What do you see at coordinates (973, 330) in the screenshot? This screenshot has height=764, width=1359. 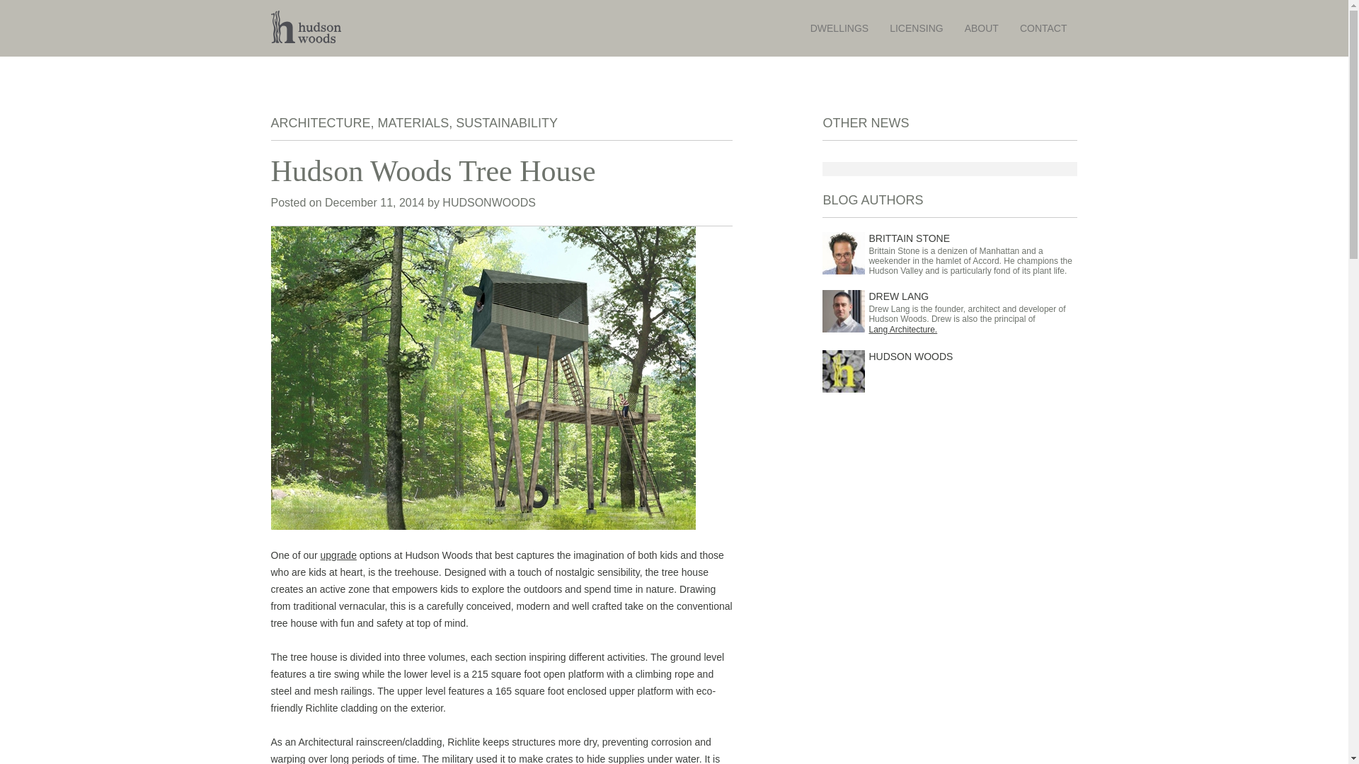 I see `Lang Architecture.` at bounding box center [973, 330].